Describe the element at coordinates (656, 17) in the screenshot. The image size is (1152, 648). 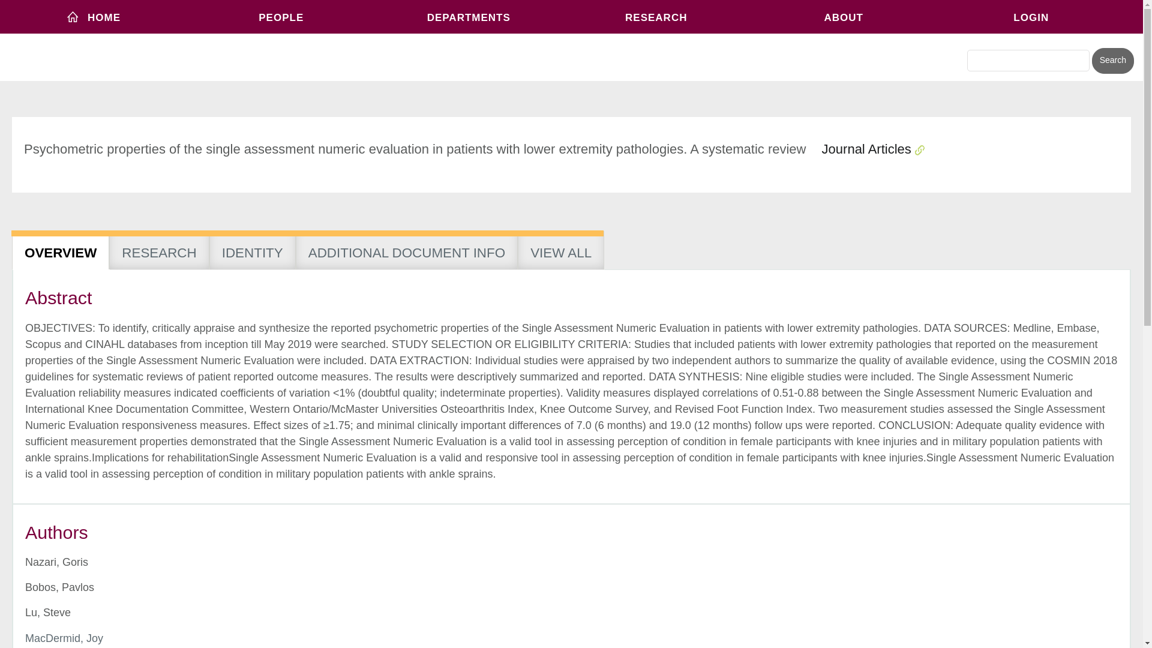
I see `Research menu item` at that location.